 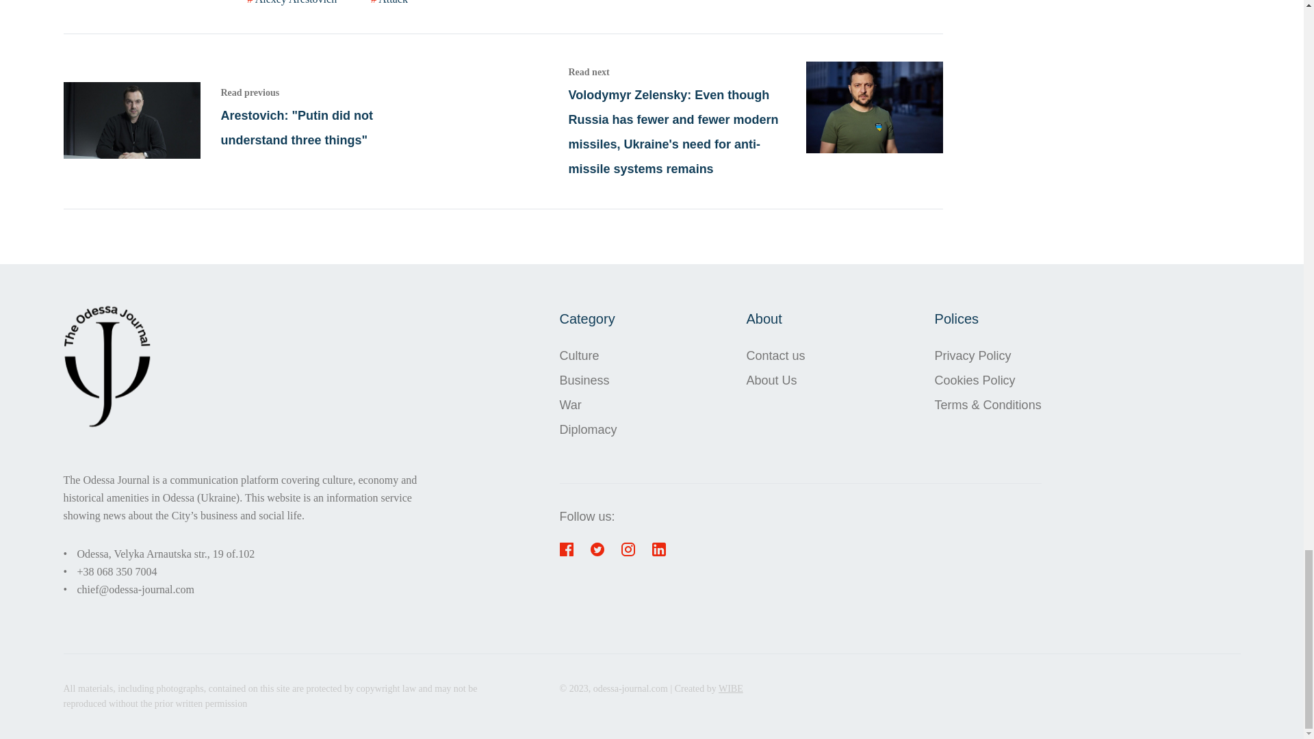 I want to click on About Us, so click(x=775, y=380).